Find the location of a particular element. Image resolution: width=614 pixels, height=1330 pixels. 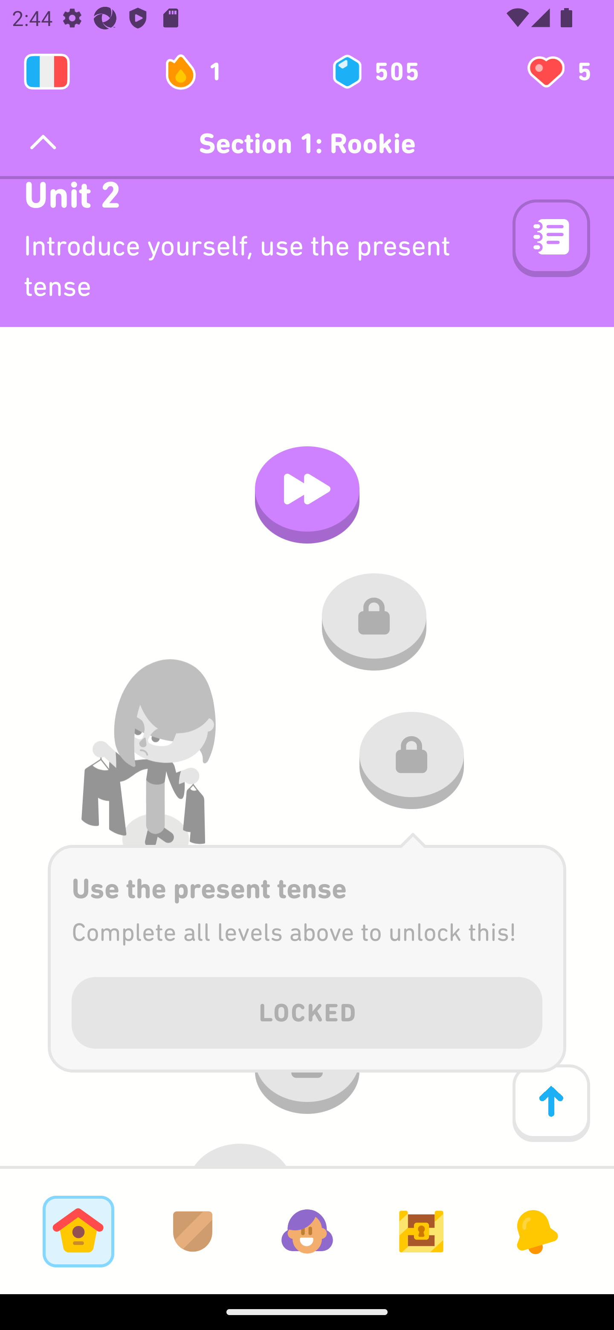

News Tab is located at coordinates (536, 1231).